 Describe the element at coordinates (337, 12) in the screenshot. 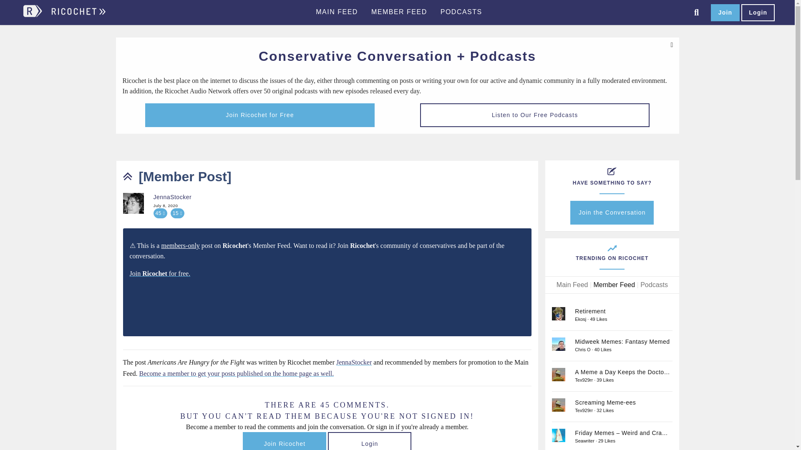

I see `MAIN FEED` at that location.